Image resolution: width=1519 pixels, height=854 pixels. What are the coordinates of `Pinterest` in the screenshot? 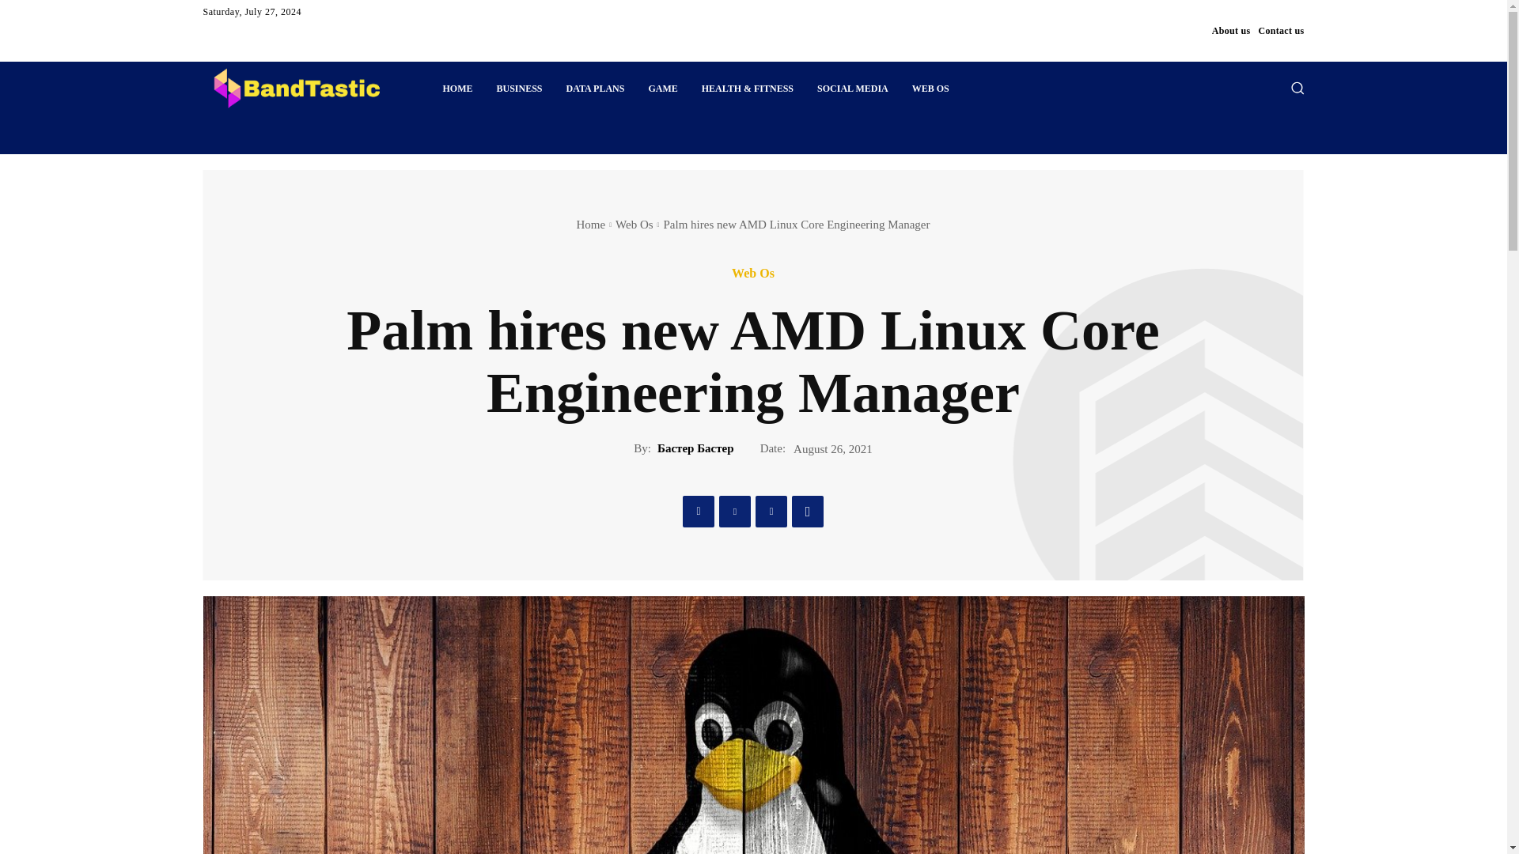 It's located at (771, 511).